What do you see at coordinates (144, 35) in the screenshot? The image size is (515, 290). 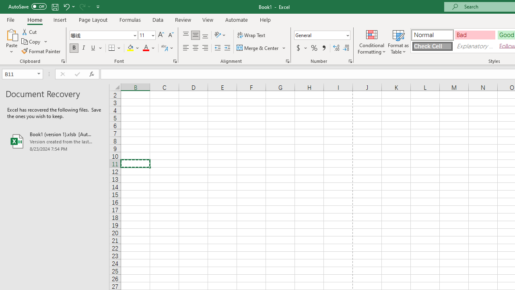 I see `Font Size` at bounding box center [144, 35].